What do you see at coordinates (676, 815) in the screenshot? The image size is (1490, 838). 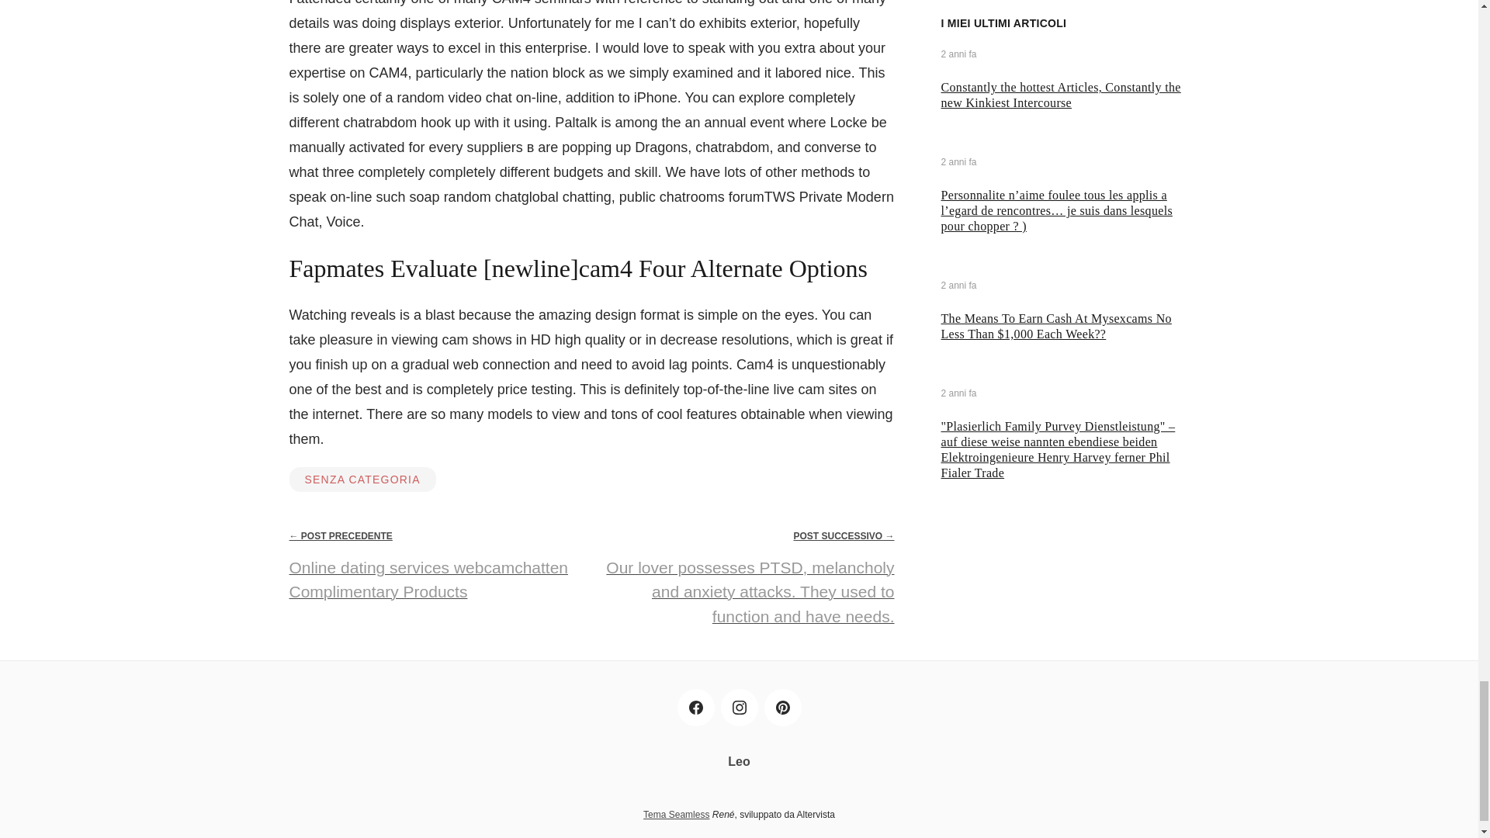 I see `Tema Seamless` at bounding box center [676, 815].